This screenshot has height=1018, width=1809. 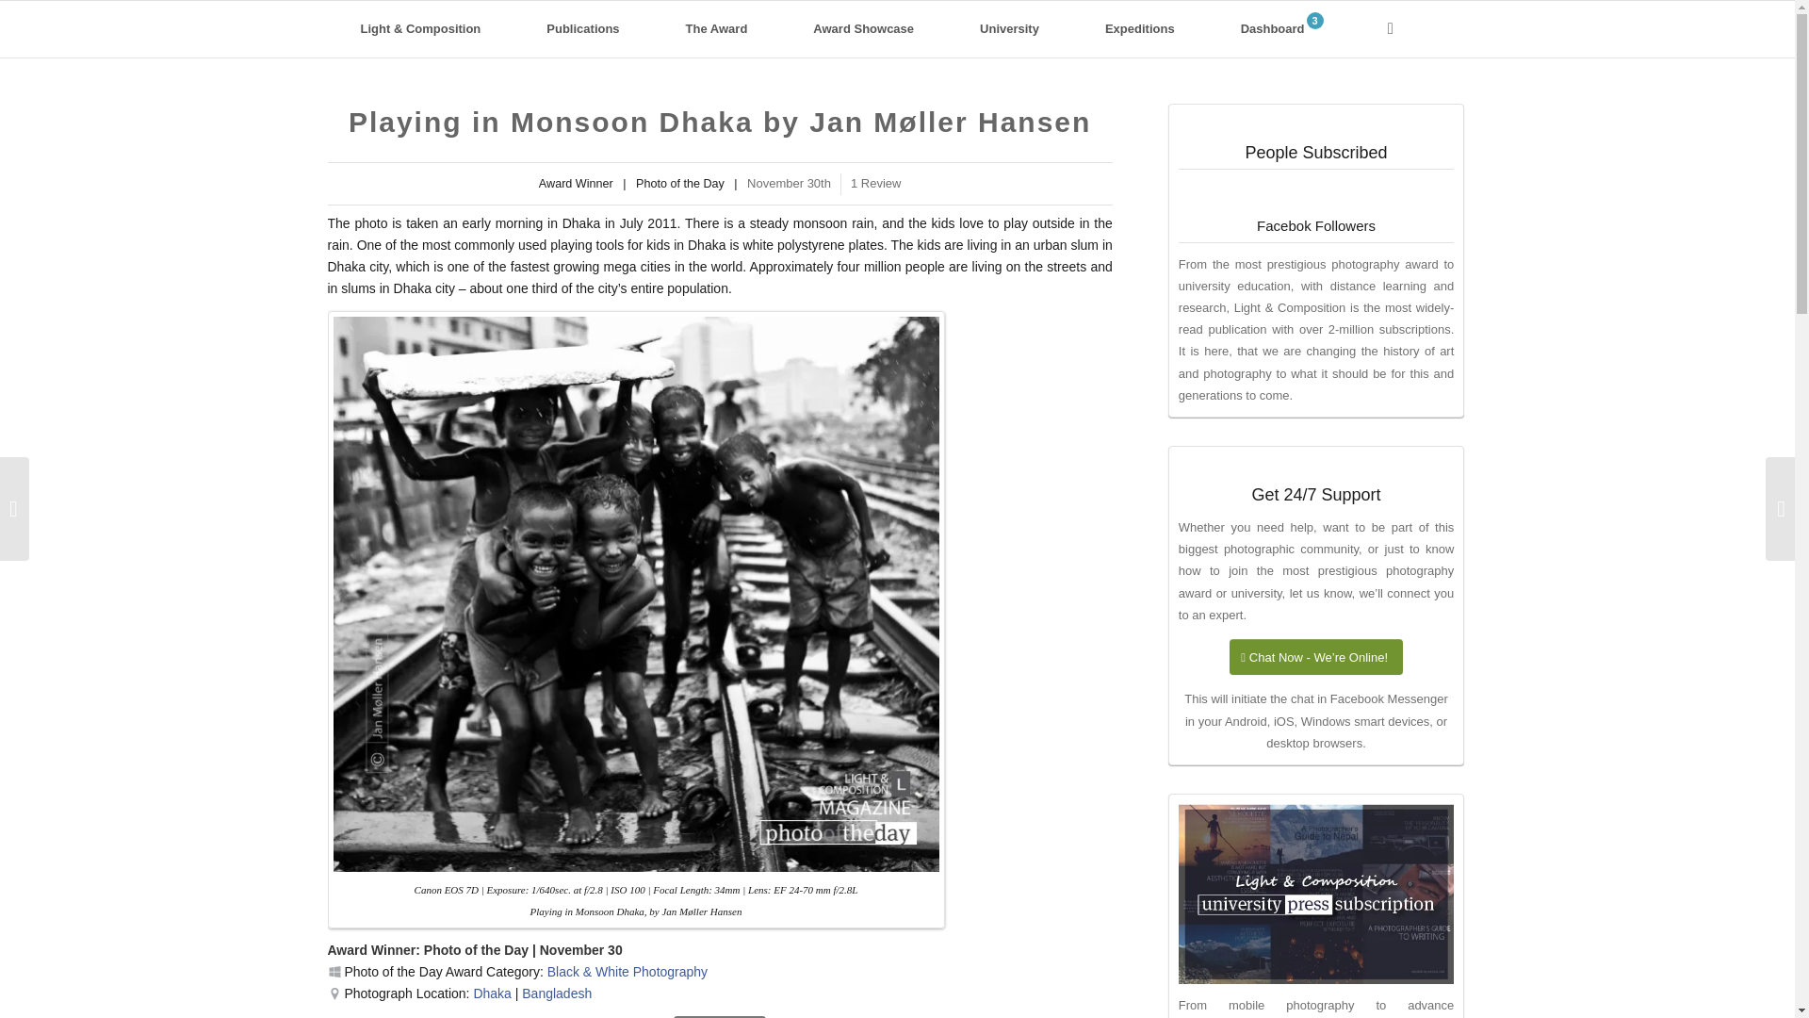 What do you see at coordinates (582, 28) in the screenshot?
I see `Publications` at bounding box center [582, 28].